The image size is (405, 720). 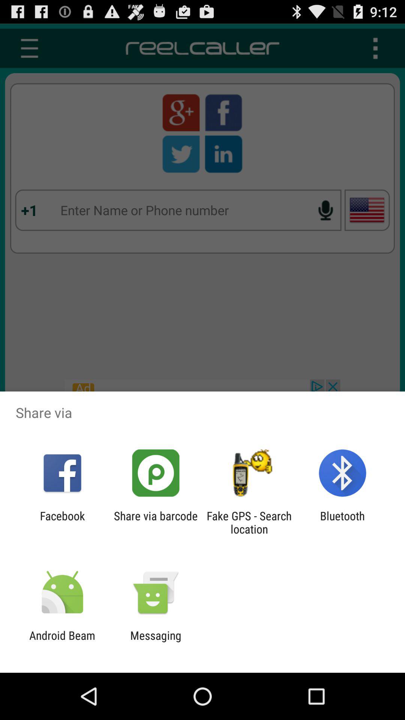 I want to click on tap the android beam item, so click(x=62, y=642).